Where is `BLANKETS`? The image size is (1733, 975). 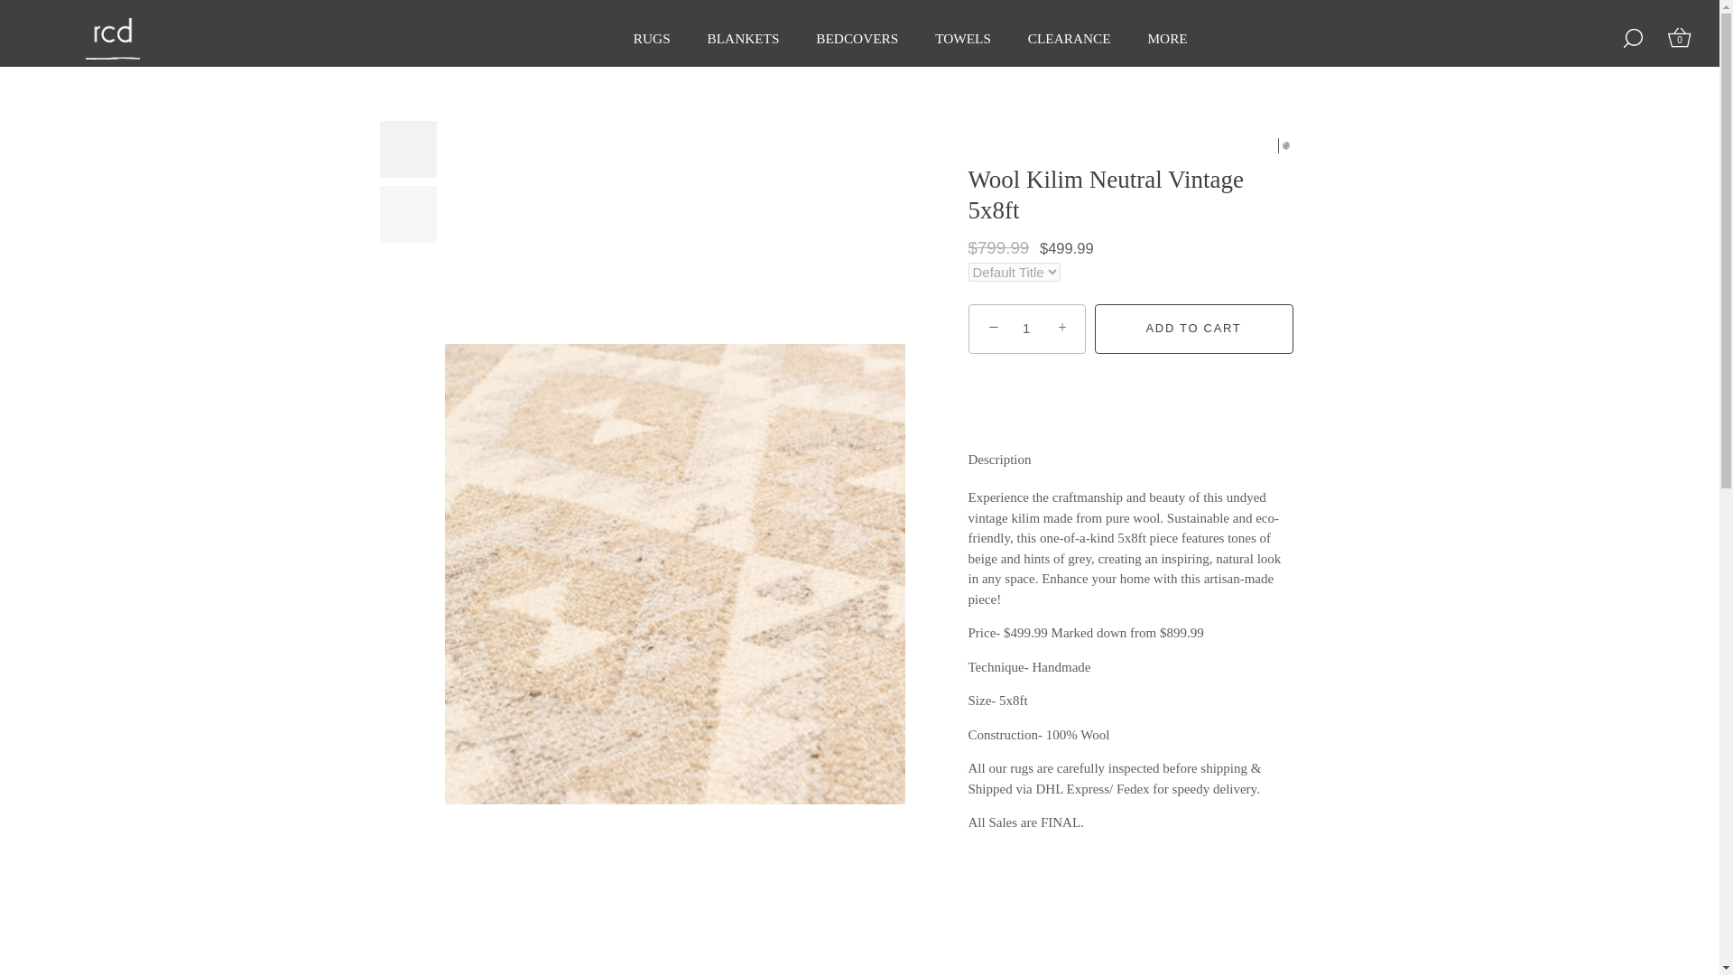 BLANKETS is located at coordinates (742, 38).